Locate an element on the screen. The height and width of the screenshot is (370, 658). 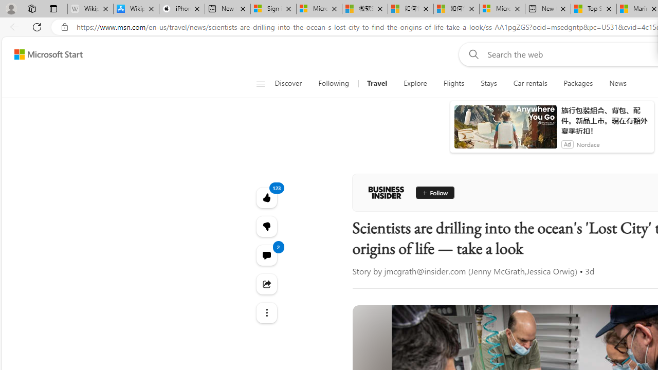
Flights is located at coordinates (453, 83).